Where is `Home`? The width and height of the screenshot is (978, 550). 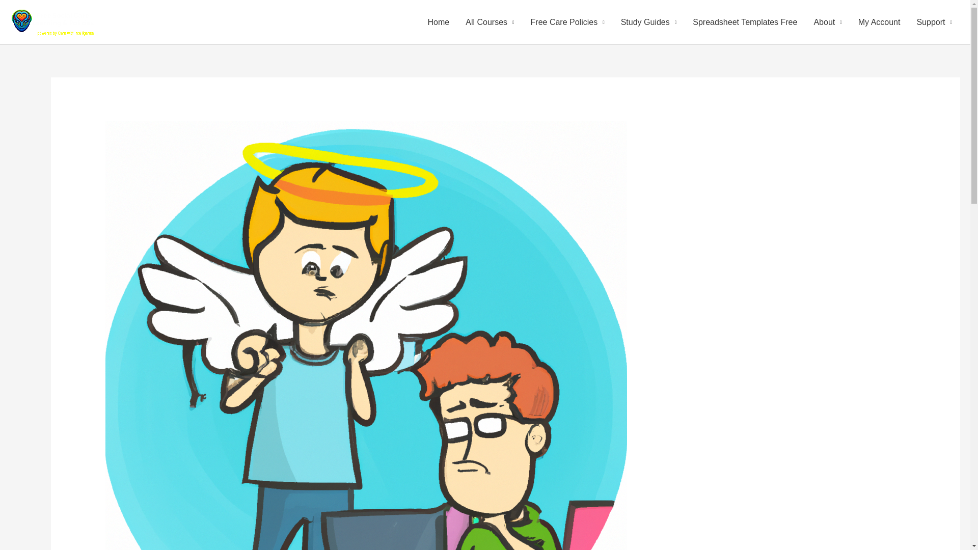 Home is located at coordinates (438, 22).